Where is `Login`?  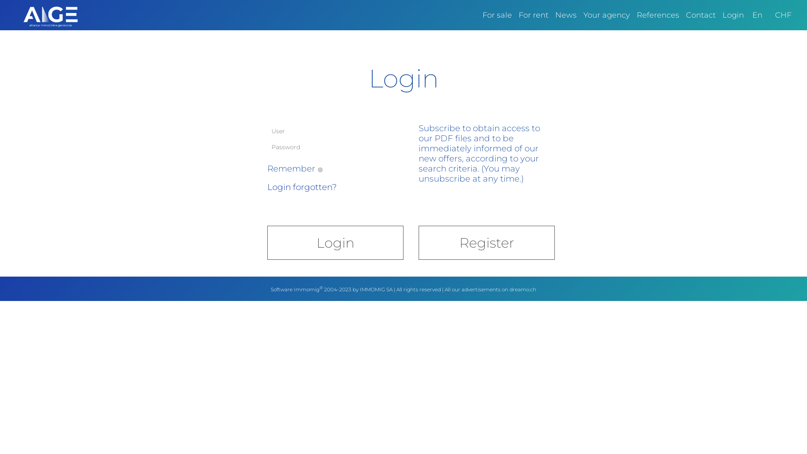 Login is located at coordinates (733, 15).